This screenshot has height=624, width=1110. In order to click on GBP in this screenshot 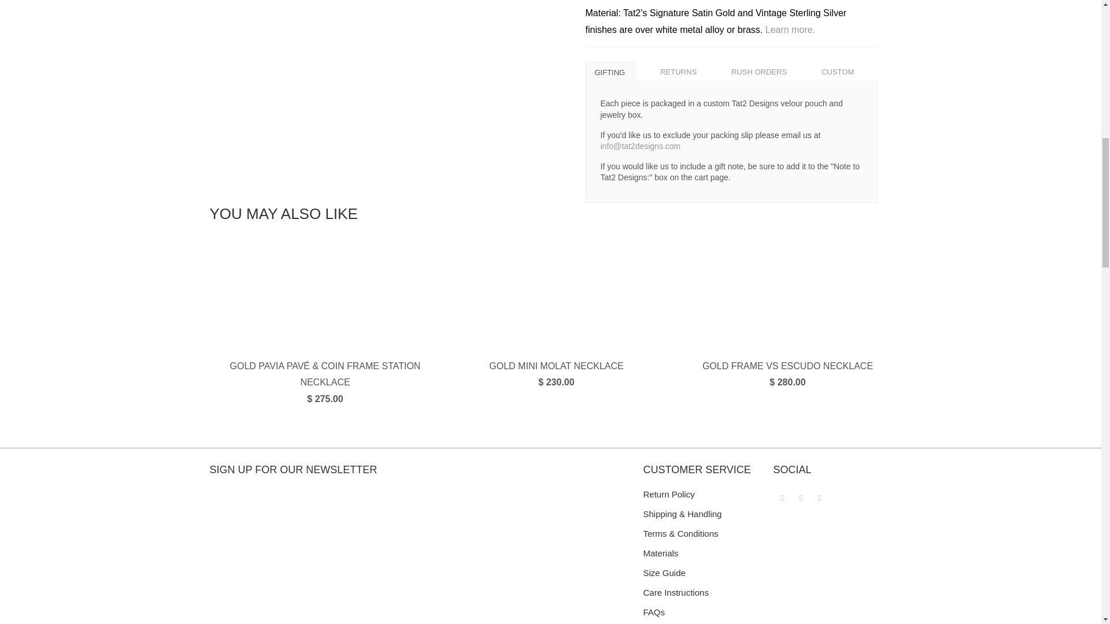, I will do `click(739, 342)`.